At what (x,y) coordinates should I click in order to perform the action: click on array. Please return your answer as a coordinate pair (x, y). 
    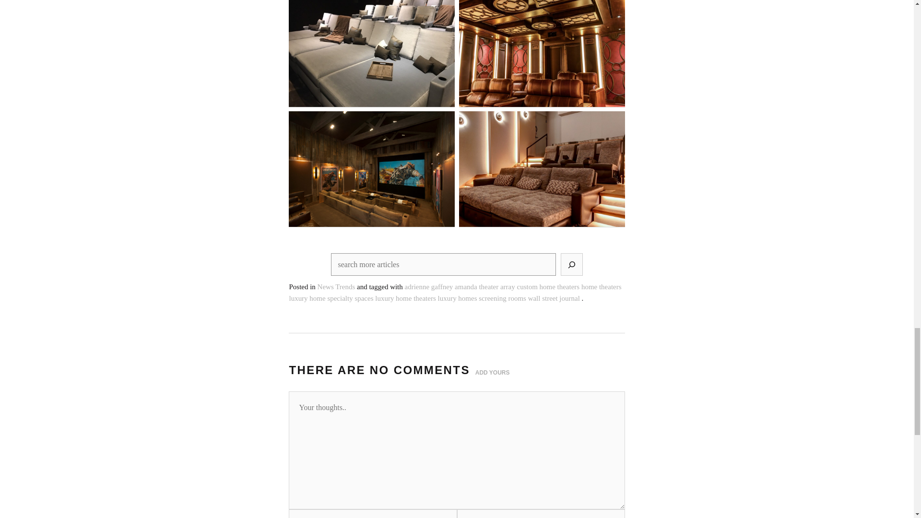
    Looking at the image, I should click on (508, 286).